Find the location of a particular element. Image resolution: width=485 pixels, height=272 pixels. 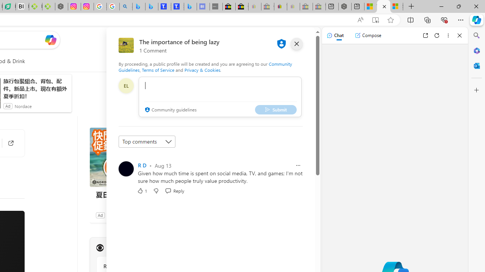

Terms of Service is located at coordinates (158, 70).